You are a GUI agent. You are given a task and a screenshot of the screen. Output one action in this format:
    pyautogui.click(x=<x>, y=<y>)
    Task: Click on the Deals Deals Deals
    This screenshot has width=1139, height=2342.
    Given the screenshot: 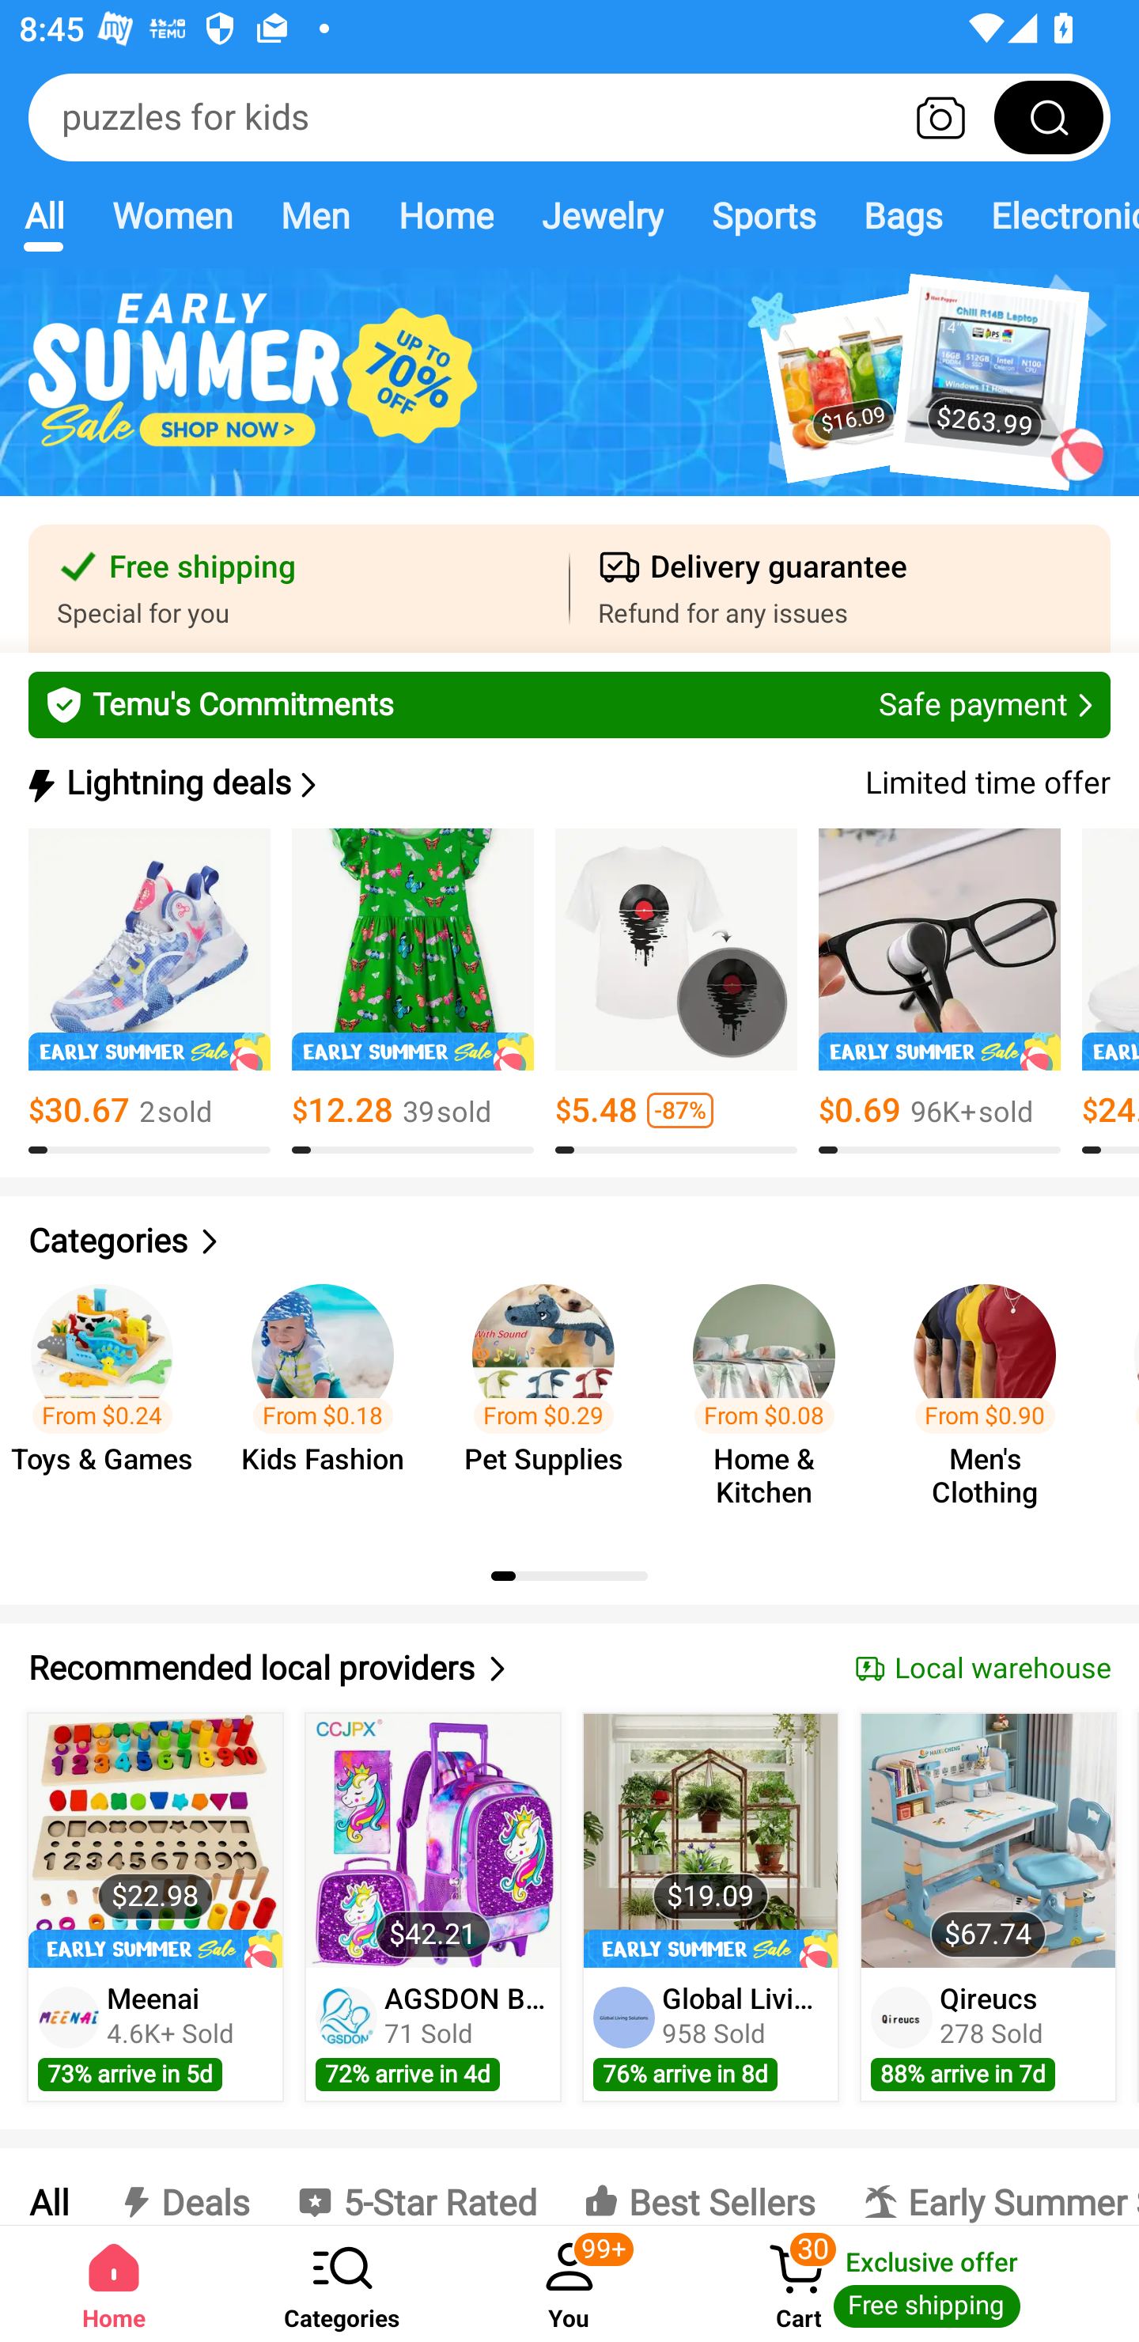 What is the action you would take?
    pyautogui.click(x=182, y=2186)
    